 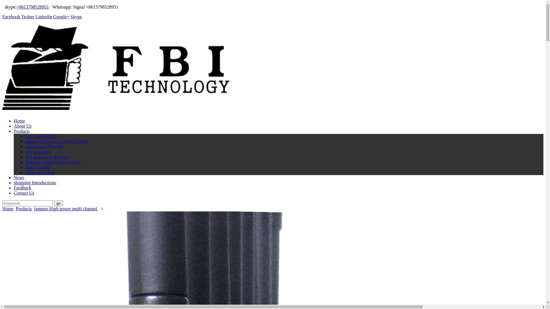 I want to click on interference Portable, so click(x=44, y=146).